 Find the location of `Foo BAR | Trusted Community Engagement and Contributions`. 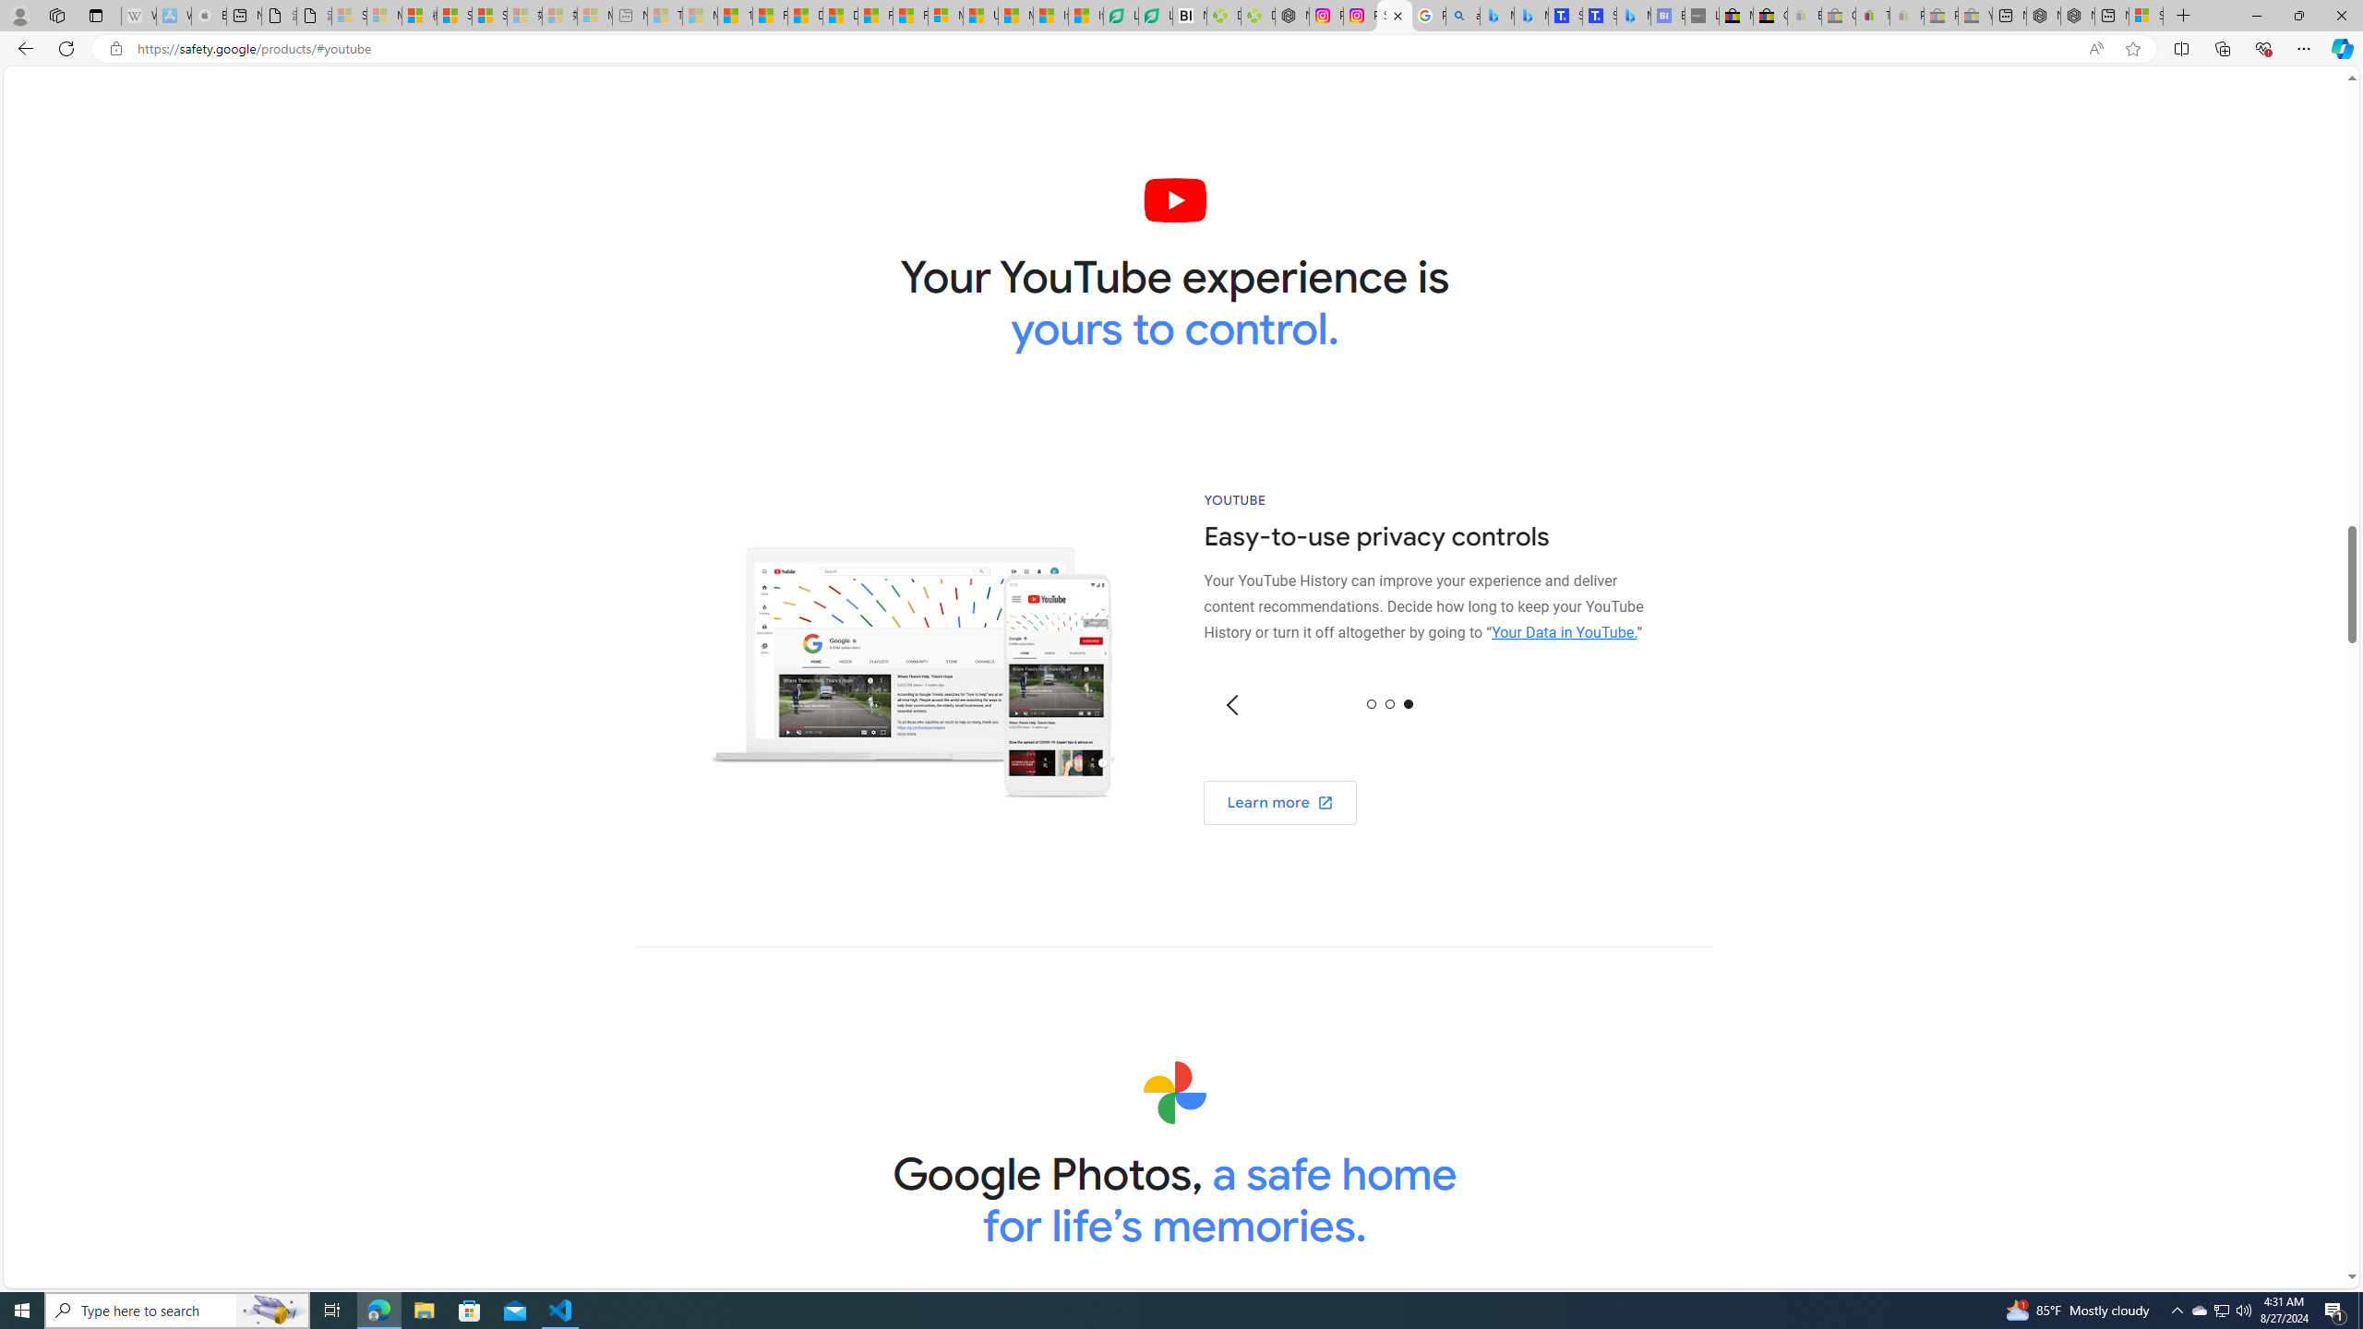

Foo BAR | Trusted Community Engagement and Contributions is located at coordinates (910, 16).